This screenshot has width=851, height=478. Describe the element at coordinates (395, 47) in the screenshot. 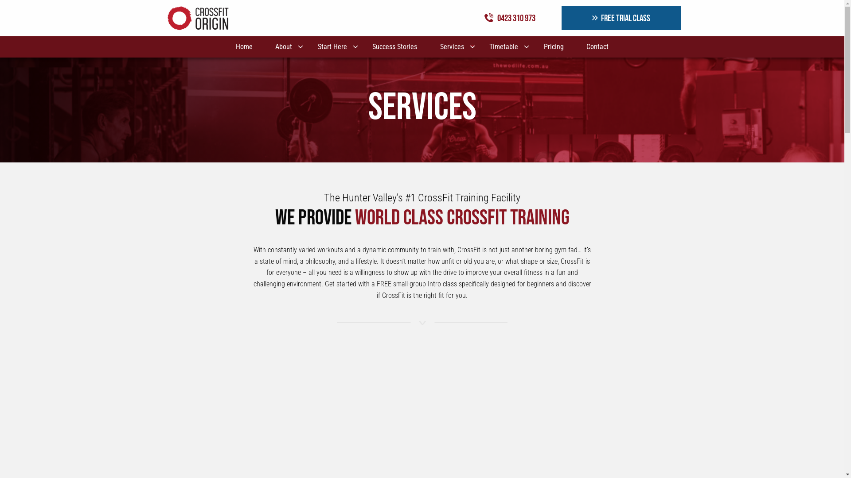

I see `Success Stories` at that location.